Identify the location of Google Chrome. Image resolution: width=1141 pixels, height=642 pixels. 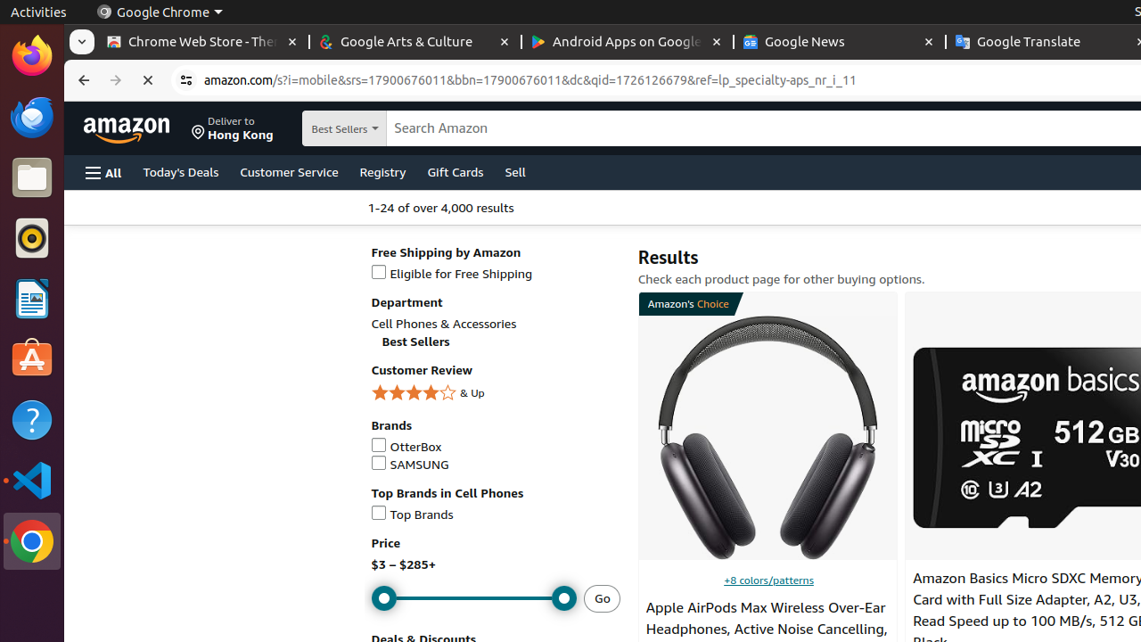
(160, 12).